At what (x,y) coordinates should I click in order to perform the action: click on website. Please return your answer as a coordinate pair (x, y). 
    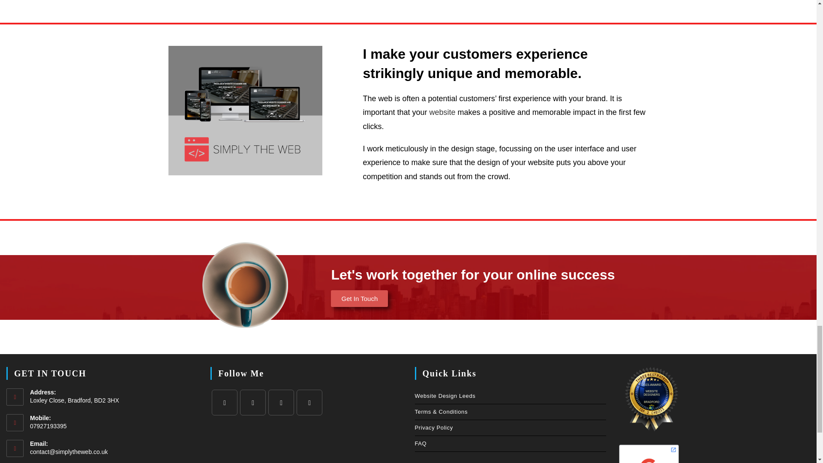
    Looking at the image, I should click on (442, 112).